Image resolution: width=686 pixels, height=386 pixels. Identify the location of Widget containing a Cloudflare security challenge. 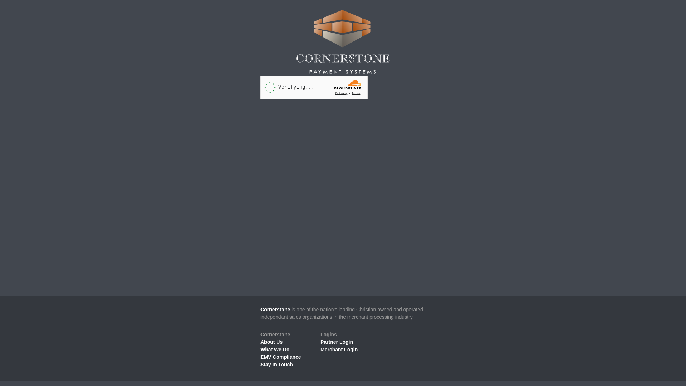
(314, 87).